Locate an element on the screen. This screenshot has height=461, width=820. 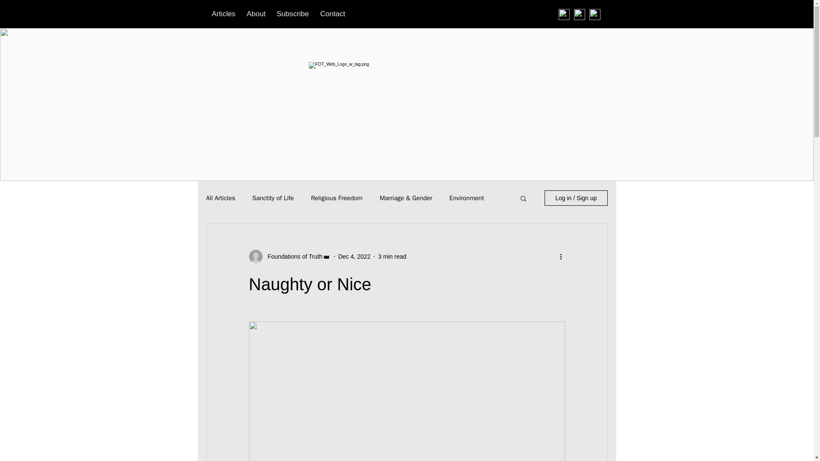
Religious Freedom is located at coordinates (337, 198).